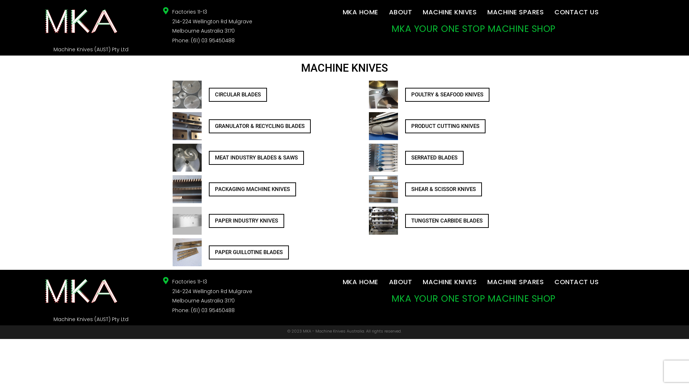 This screenshot has width=689, height=387. I want to click on ABOUT, so click(400, 12).